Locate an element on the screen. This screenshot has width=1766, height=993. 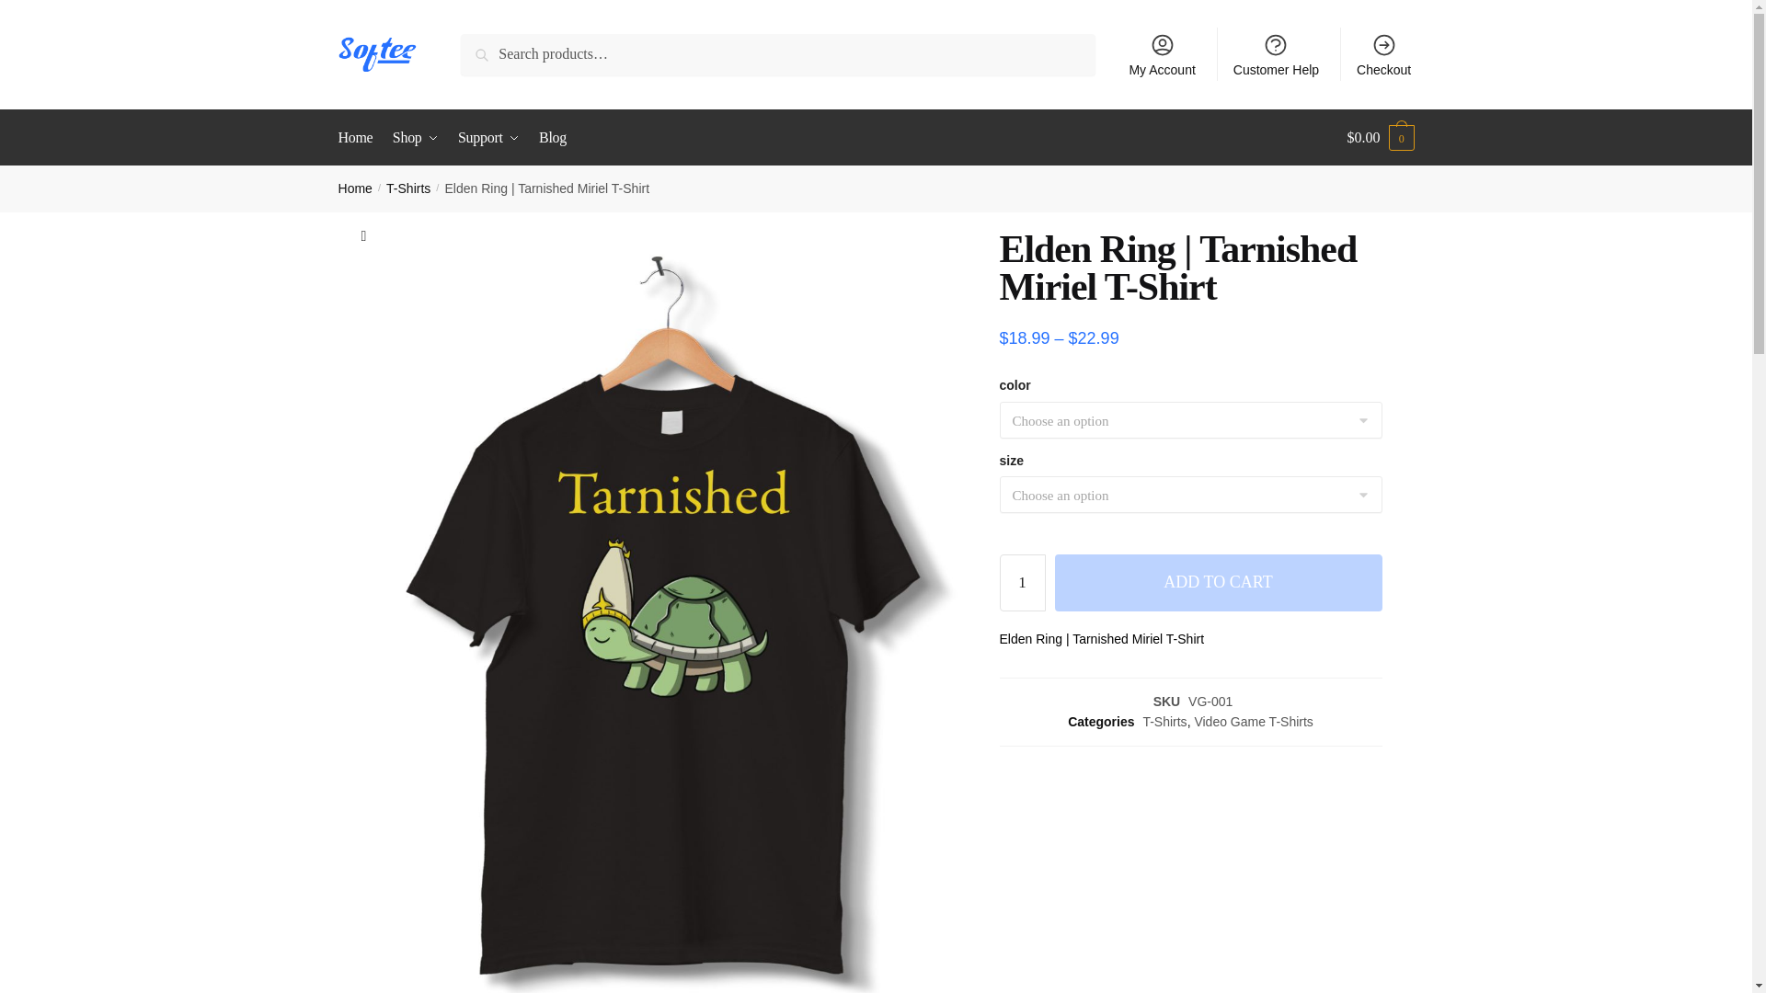
Customer Help is located at coordinates (1277, 53).